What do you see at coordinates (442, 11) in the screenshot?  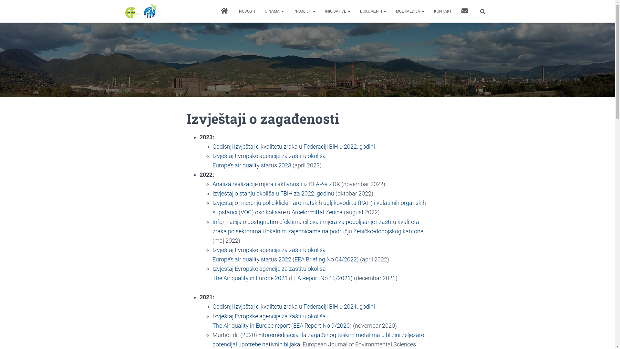 I see `KONTAKT` at bounding box center [442, 11].